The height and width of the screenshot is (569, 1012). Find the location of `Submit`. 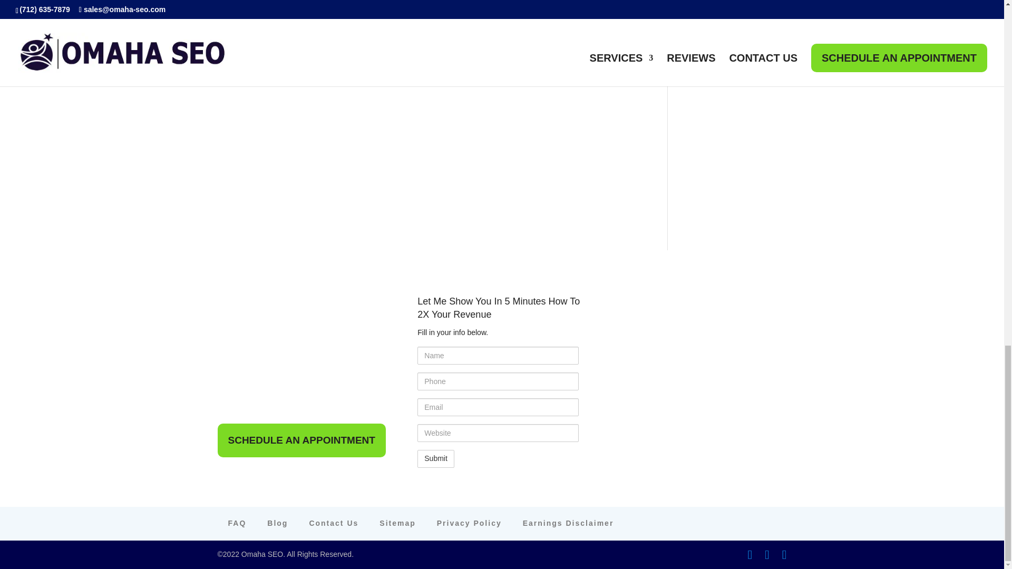

Submit is located at coordinates (435, 458).